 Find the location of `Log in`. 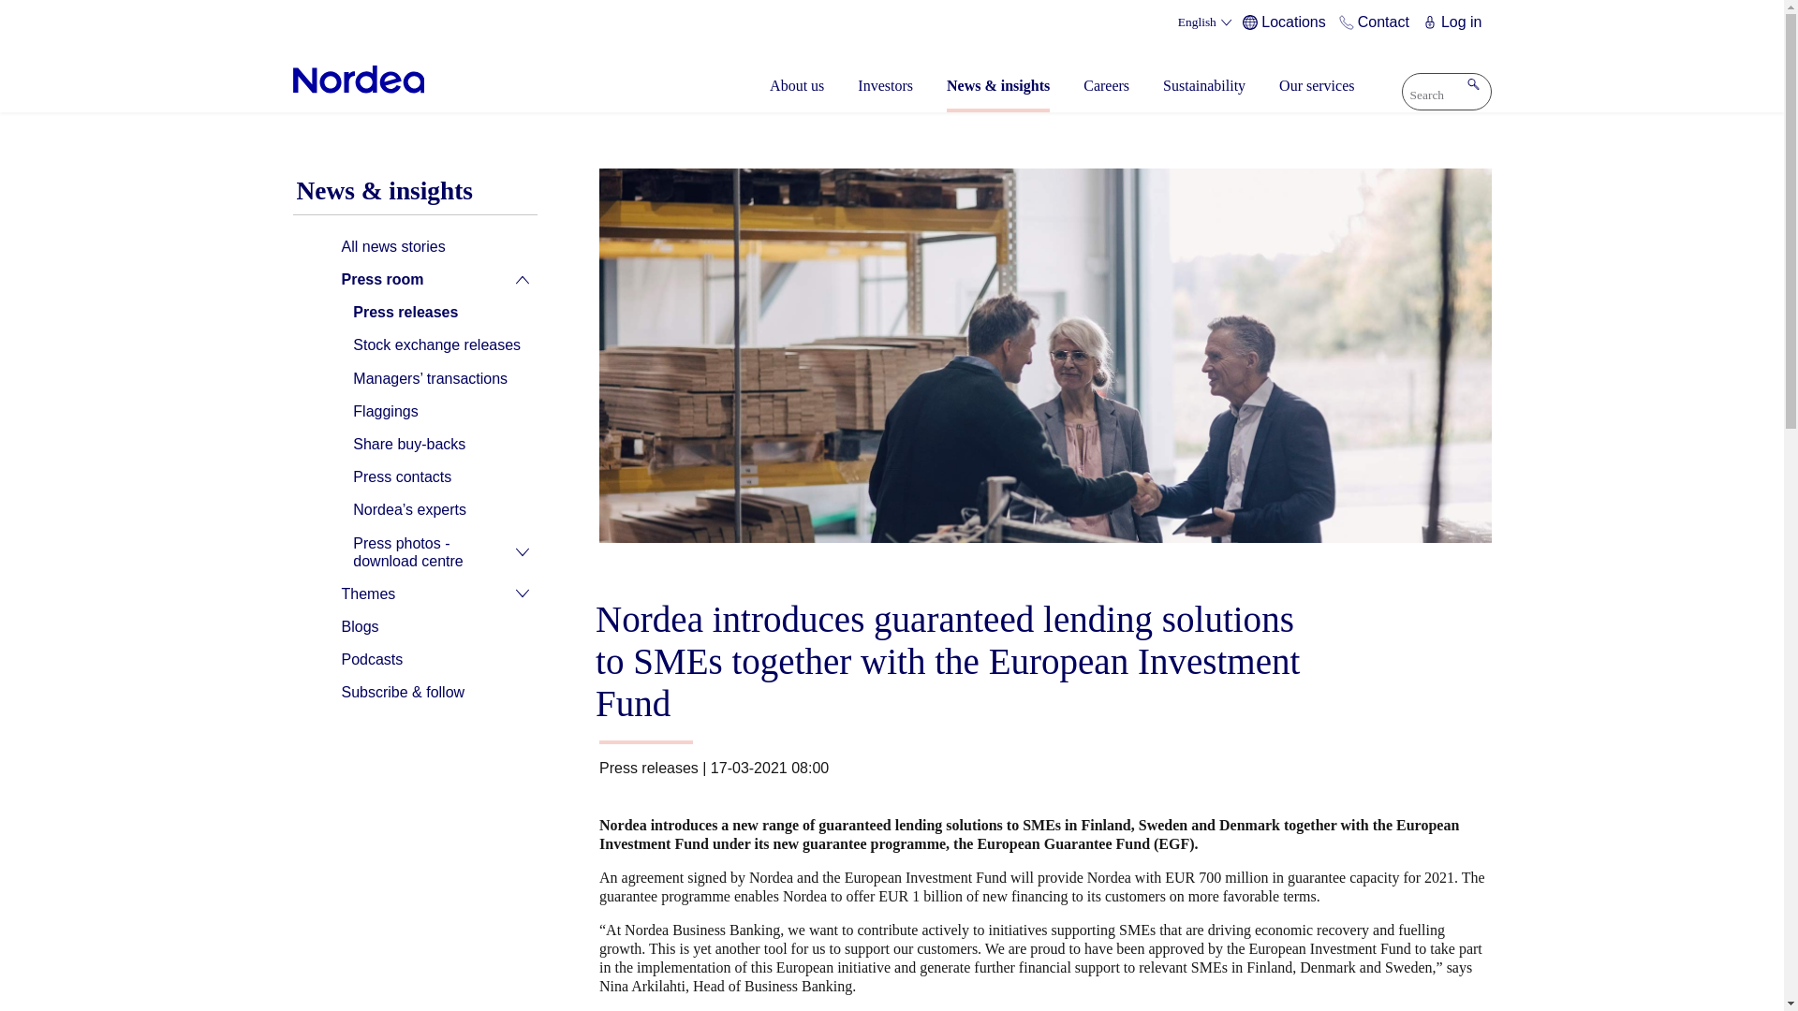

Log in is located at coordinates (1455, 22).